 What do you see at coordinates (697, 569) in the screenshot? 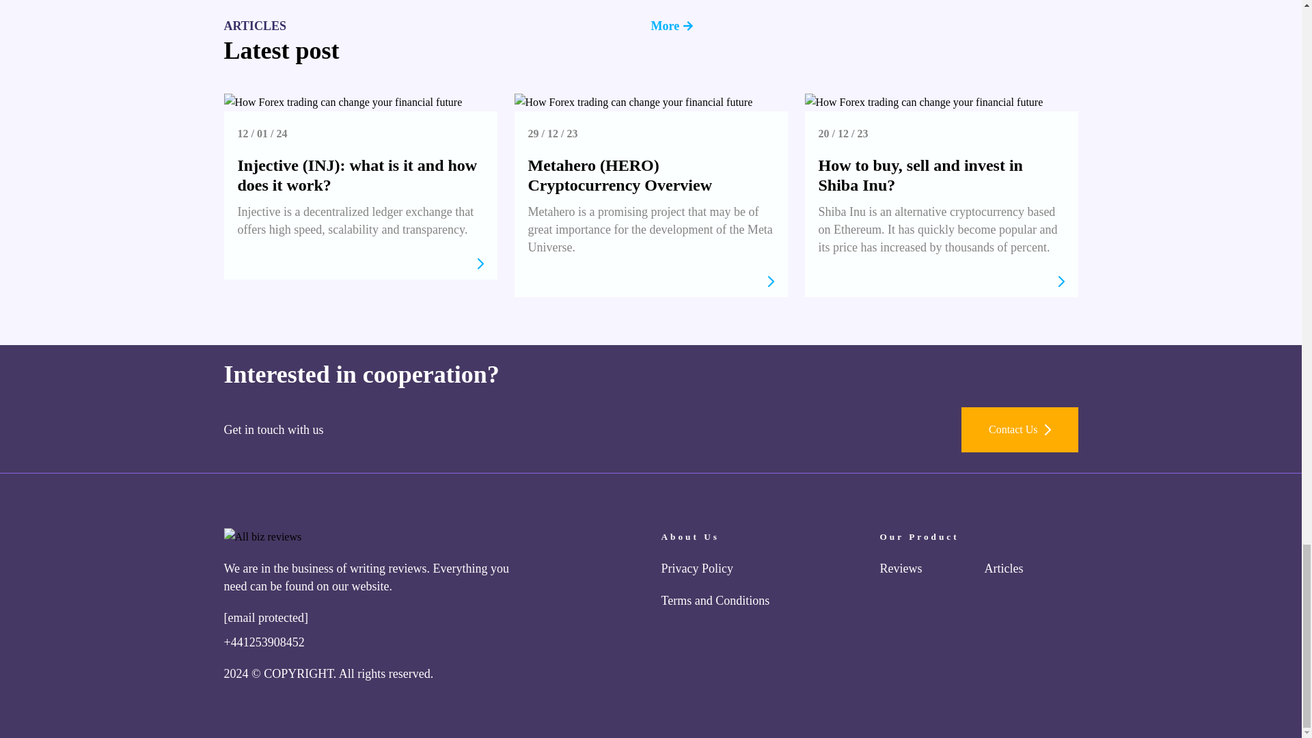
I see `Privacy Policy` at bounding box center [697, 569].